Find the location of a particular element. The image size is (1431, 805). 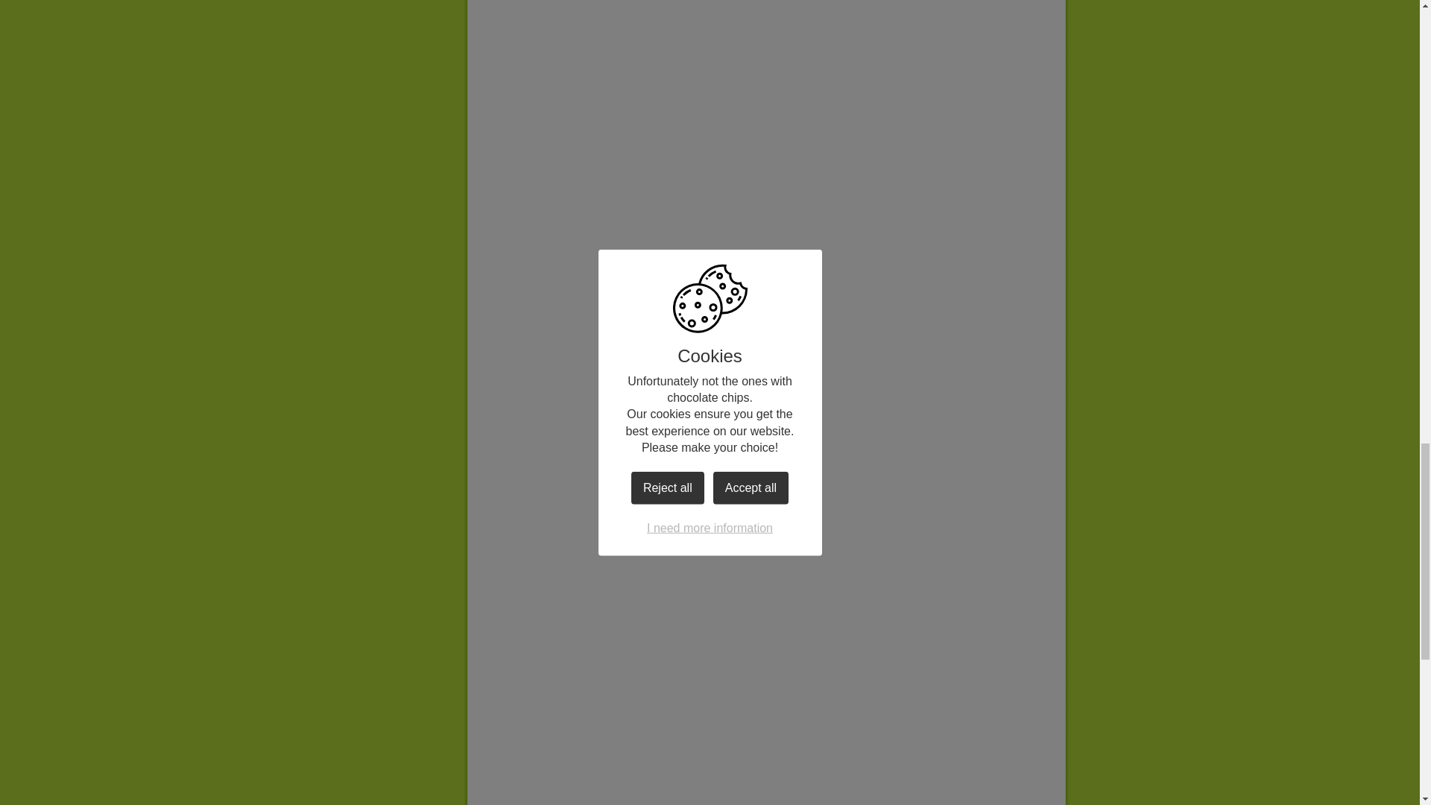

View large version of image is located at coordinates (905, 3).